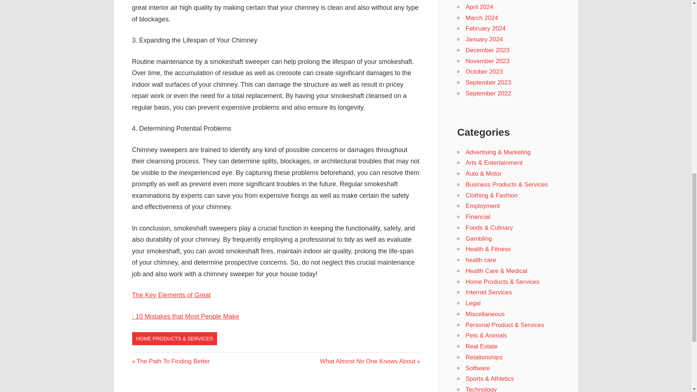 The image size is (697, 392). I want to click on Gambling, so click(479, 7).